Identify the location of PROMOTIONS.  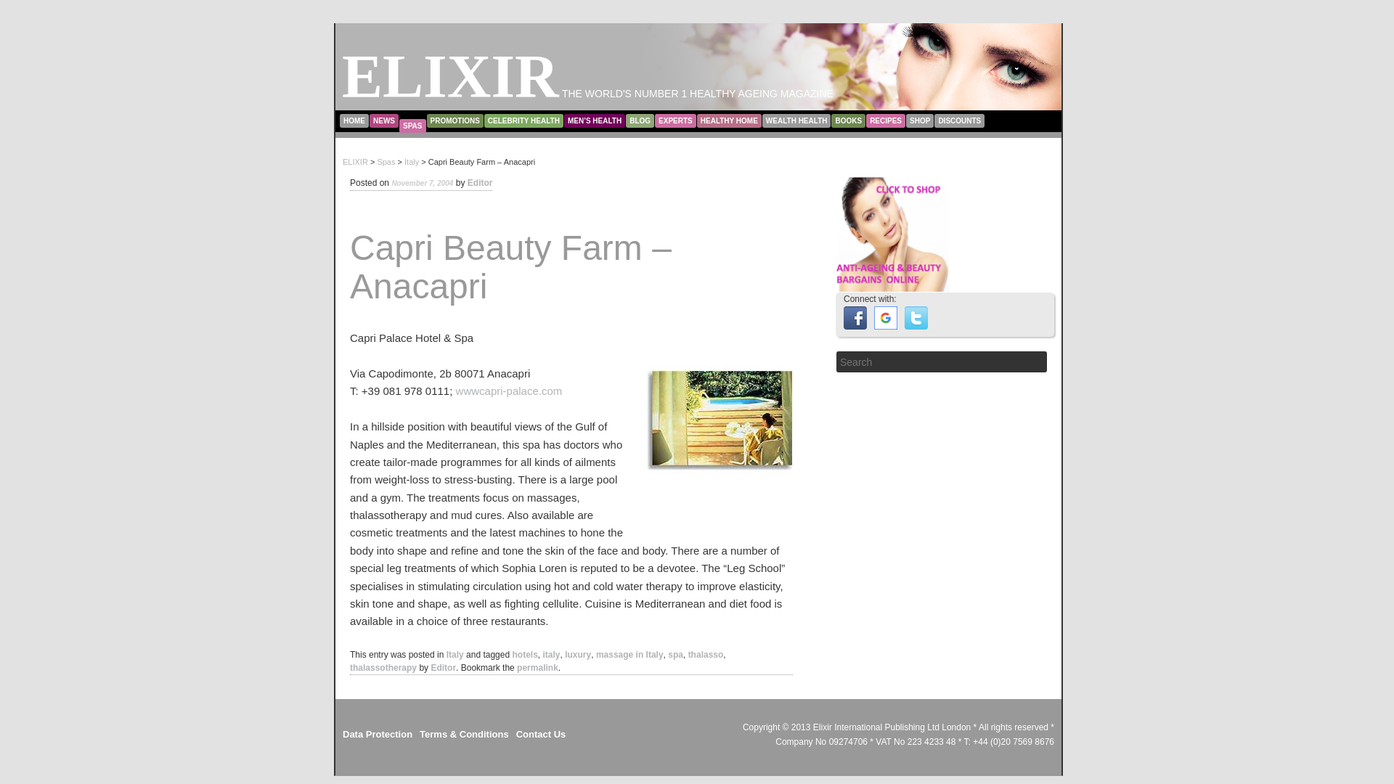
(455, 120).